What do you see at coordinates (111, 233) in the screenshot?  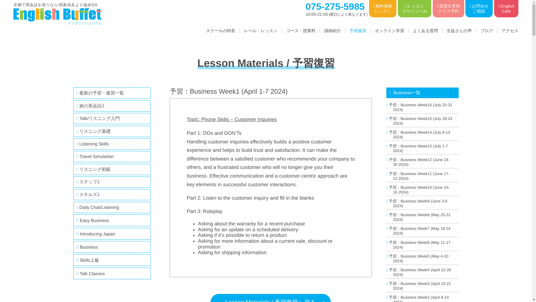 I see `Listening Skills` at bounding box center [111, 233].